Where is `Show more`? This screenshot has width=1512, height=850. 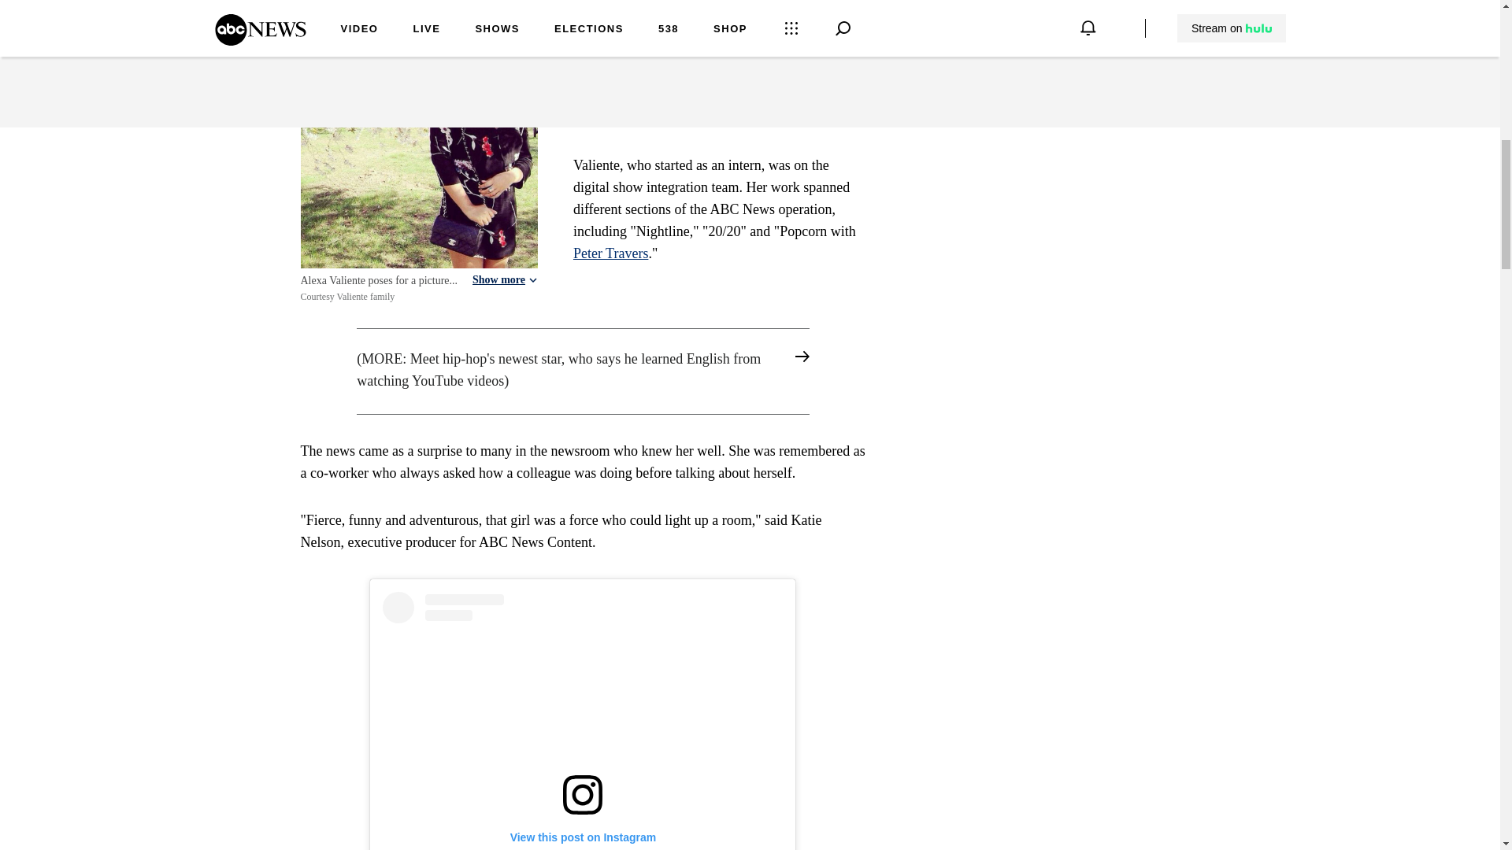 Show more is located at coordinates (505, 279).